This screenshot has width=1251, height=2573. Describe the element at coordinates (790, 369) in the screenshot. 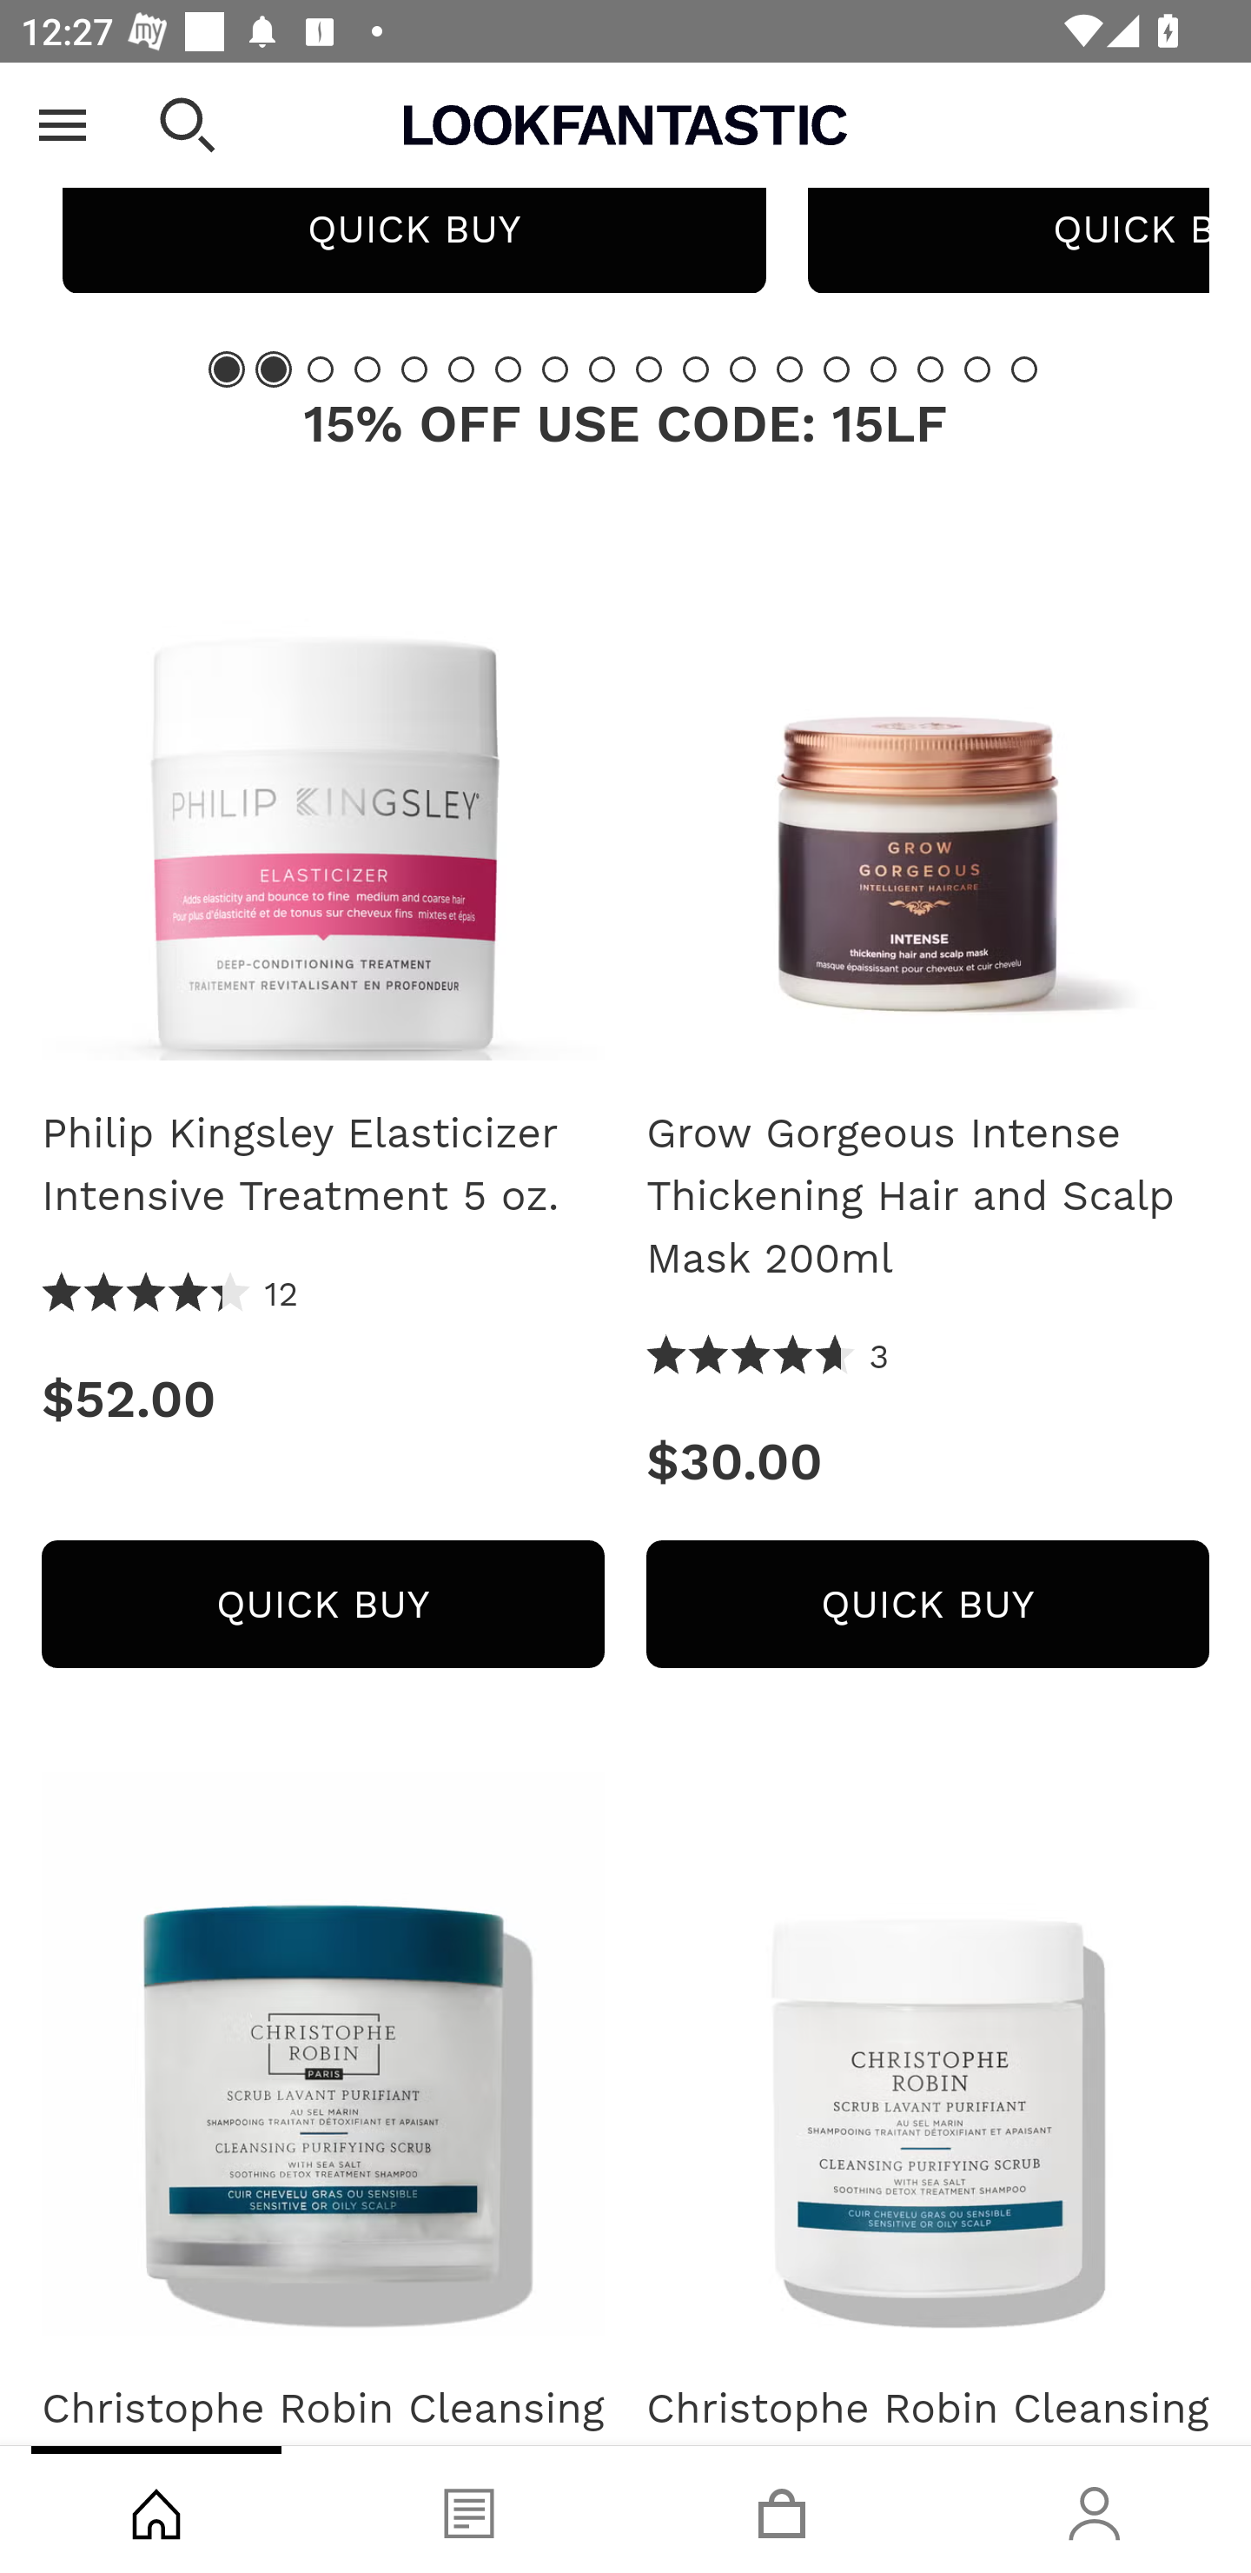

I see `Slide 13` at that location.